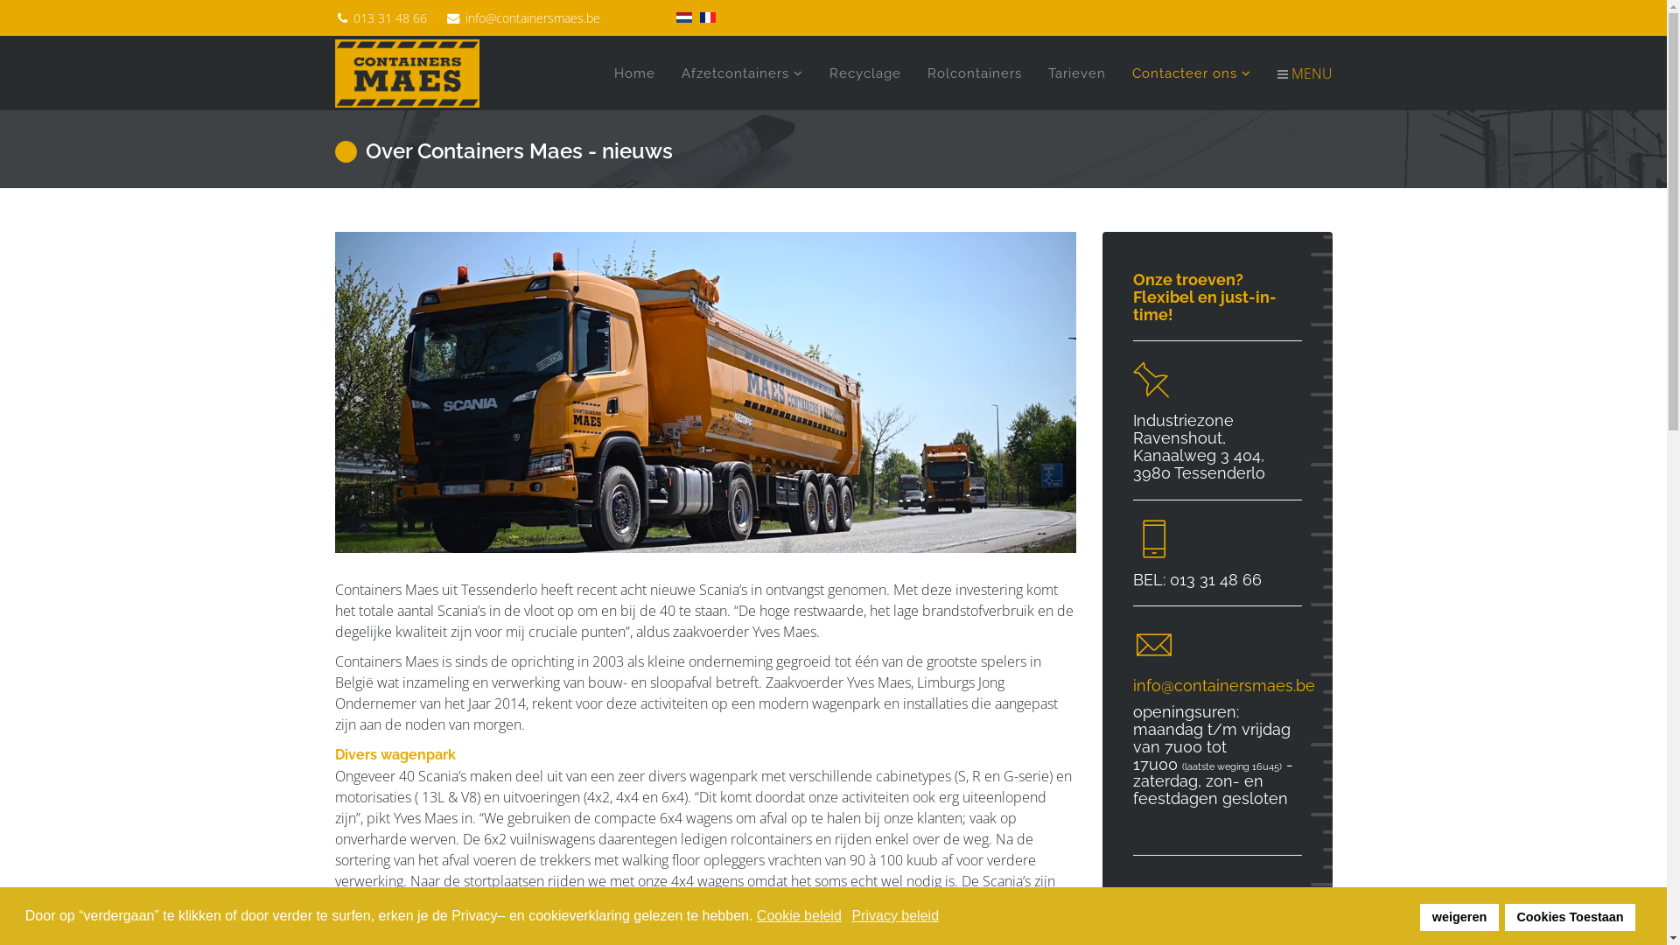 This screenshot has height=945, width=1680. What do you see at coordinates (1224, 686) in the screenshot?
I see `info@containersmaes.be` at bounding box center [1224, 686].